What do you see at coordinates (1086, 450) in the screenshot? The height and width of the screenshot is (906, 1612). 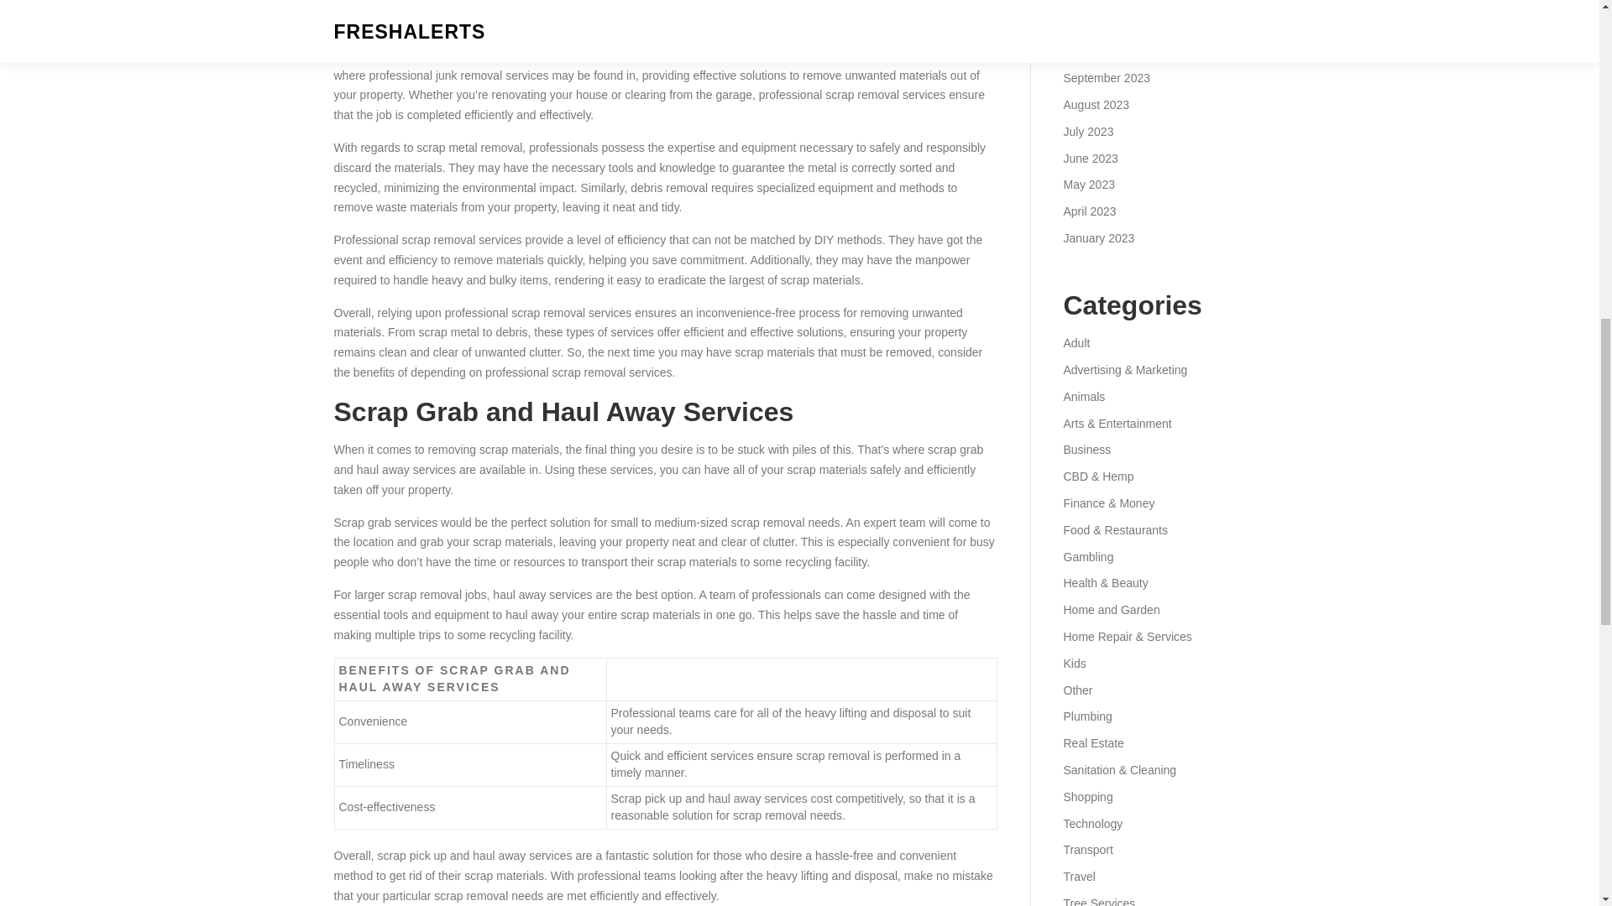 I see `Business` at bounding box center [1086, 450].